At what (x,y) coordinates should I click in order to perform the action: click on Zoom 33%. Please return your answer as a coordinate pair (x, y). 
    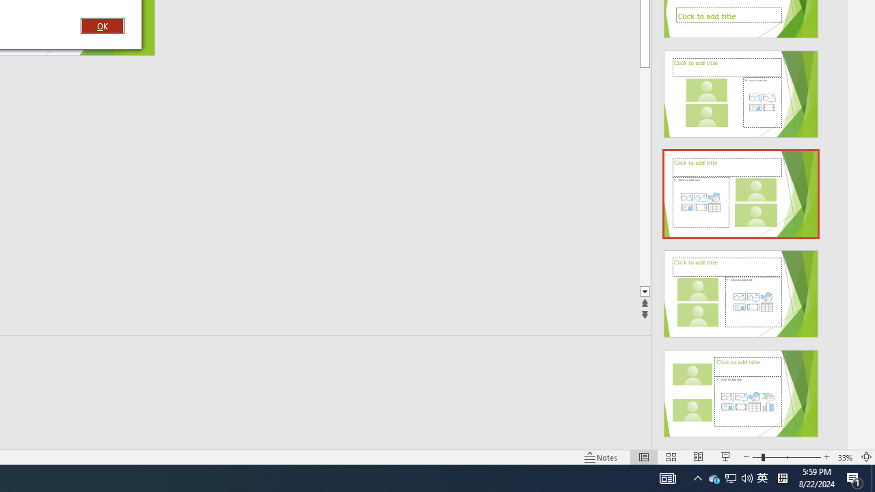
    Looking at the image, I should click on (845, 456).